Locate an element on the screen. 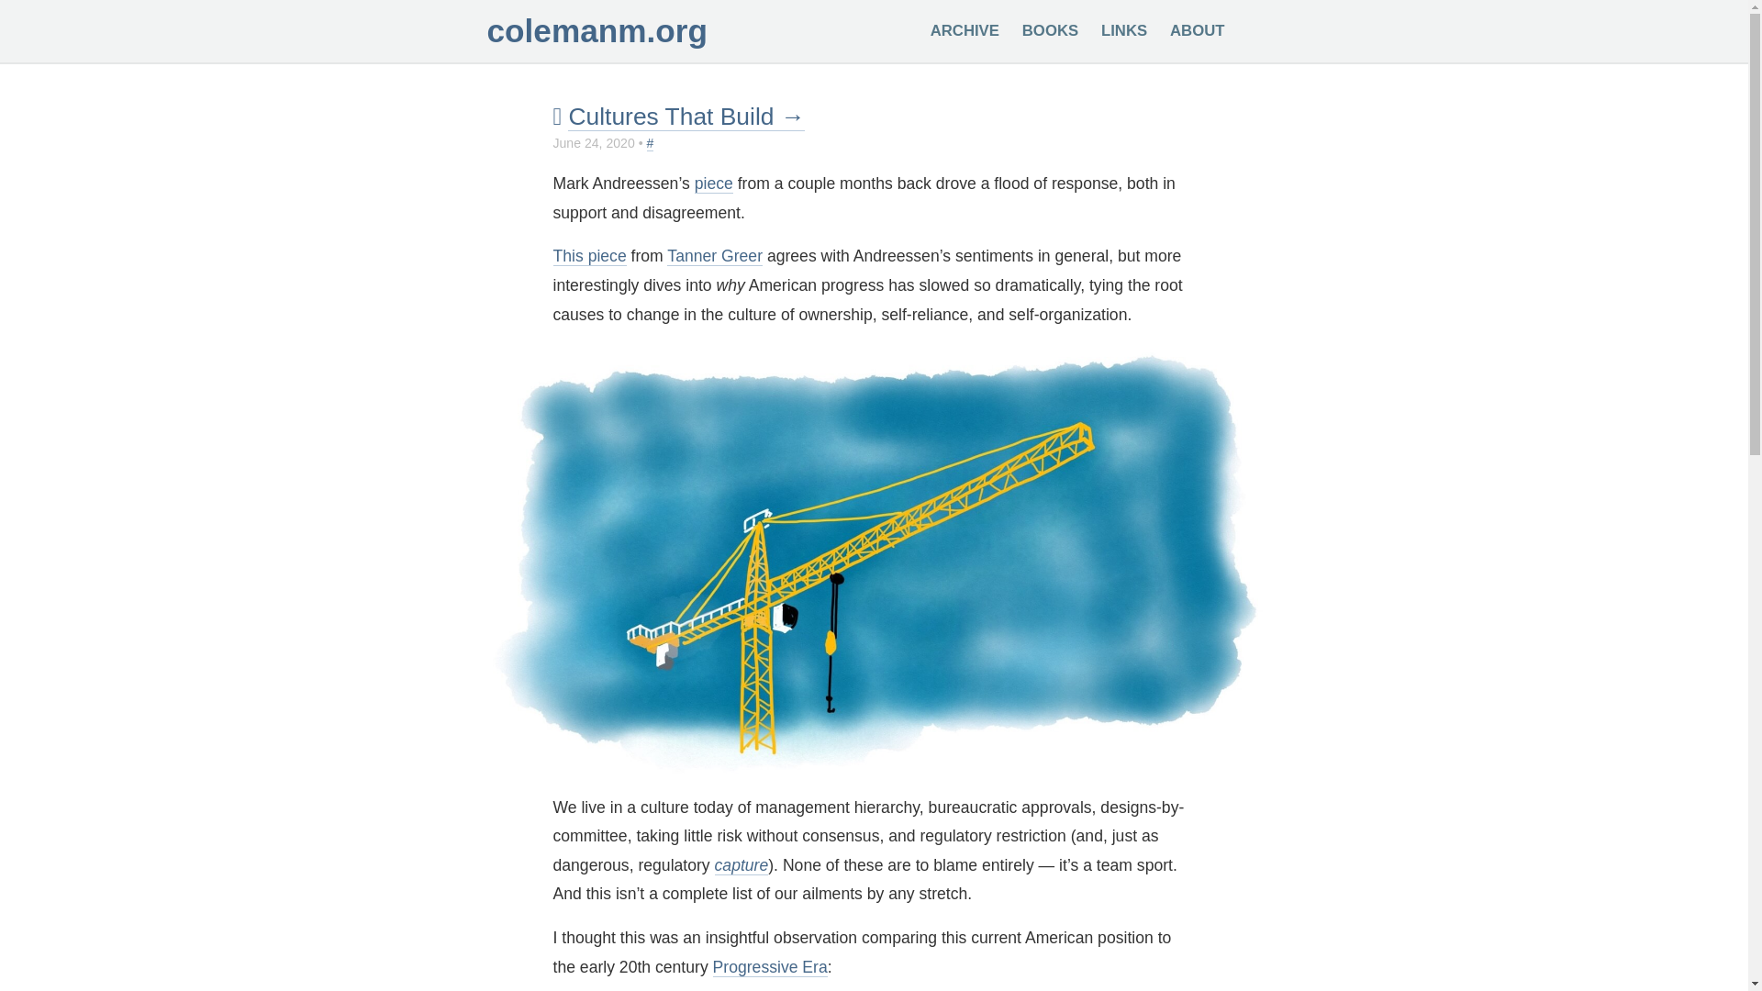 This screenshot has width=1762, height=991. ABOUT is located at coordinates (1197, 30).